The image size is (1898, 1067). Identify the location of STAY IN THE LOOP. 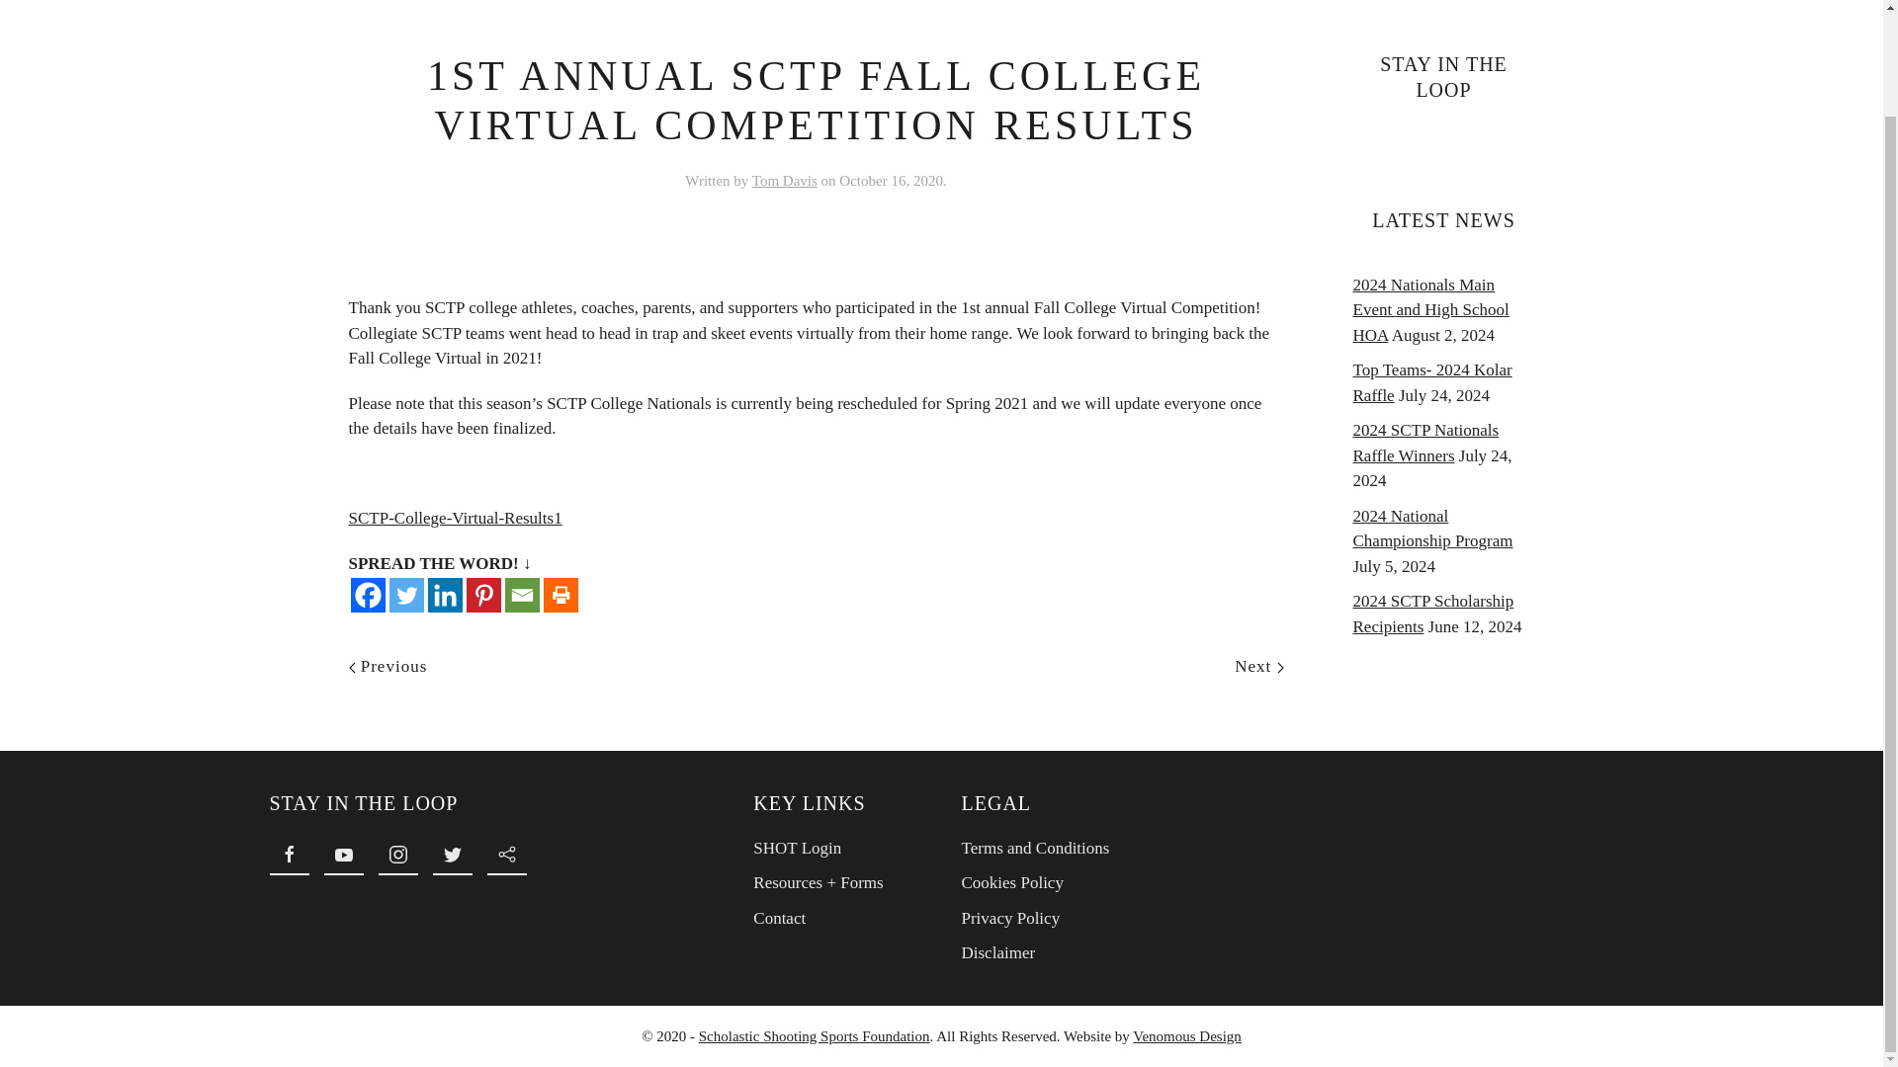
(476, 803).